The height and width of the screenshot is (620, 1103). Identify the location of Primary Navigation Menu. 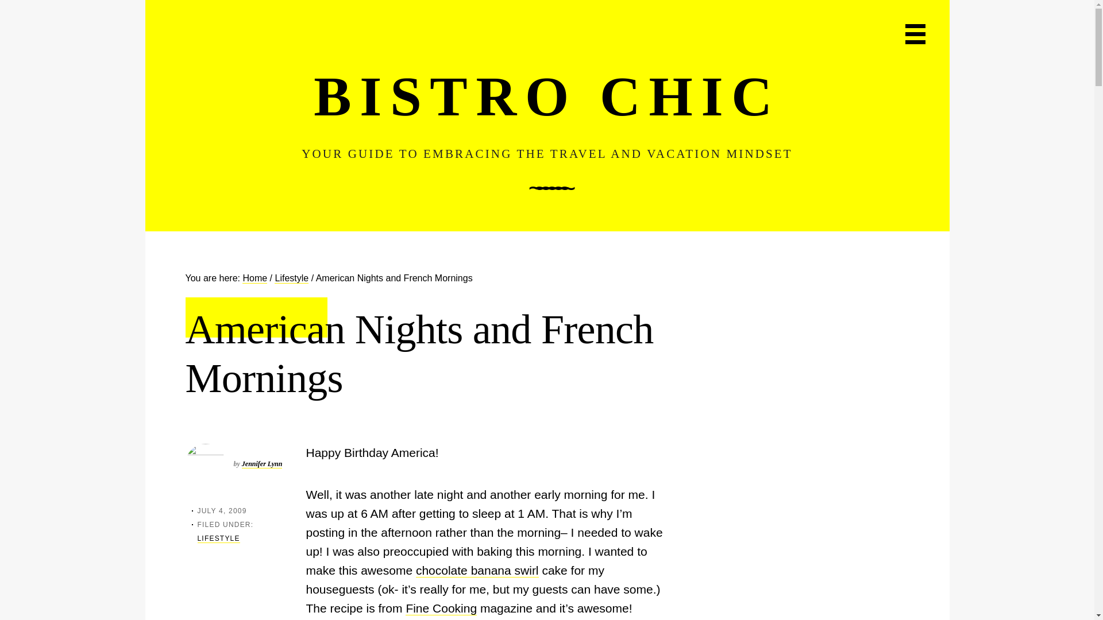
(915, 34).